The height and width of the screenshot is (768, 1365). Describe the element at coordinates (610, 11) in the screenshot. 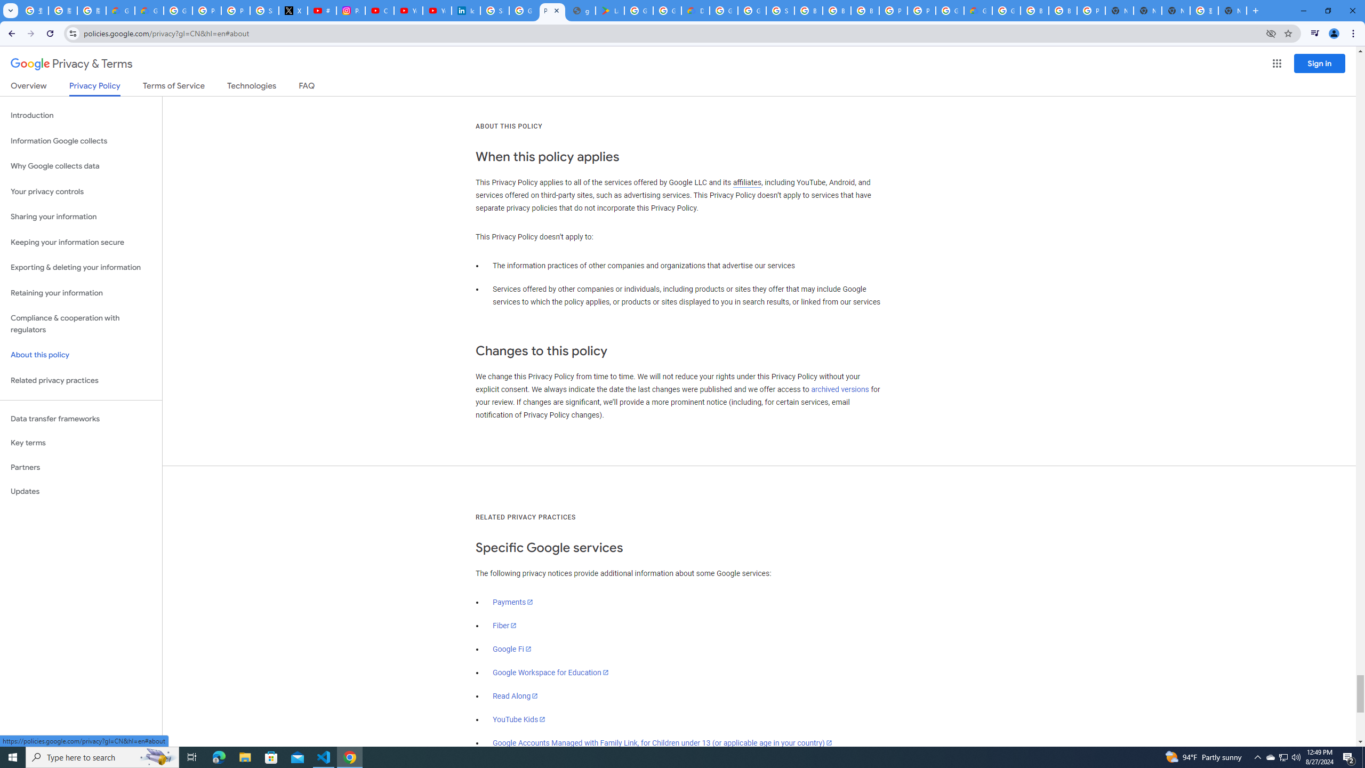

I see `Last Shelter: Survival - Apps on Google Play` at that location.